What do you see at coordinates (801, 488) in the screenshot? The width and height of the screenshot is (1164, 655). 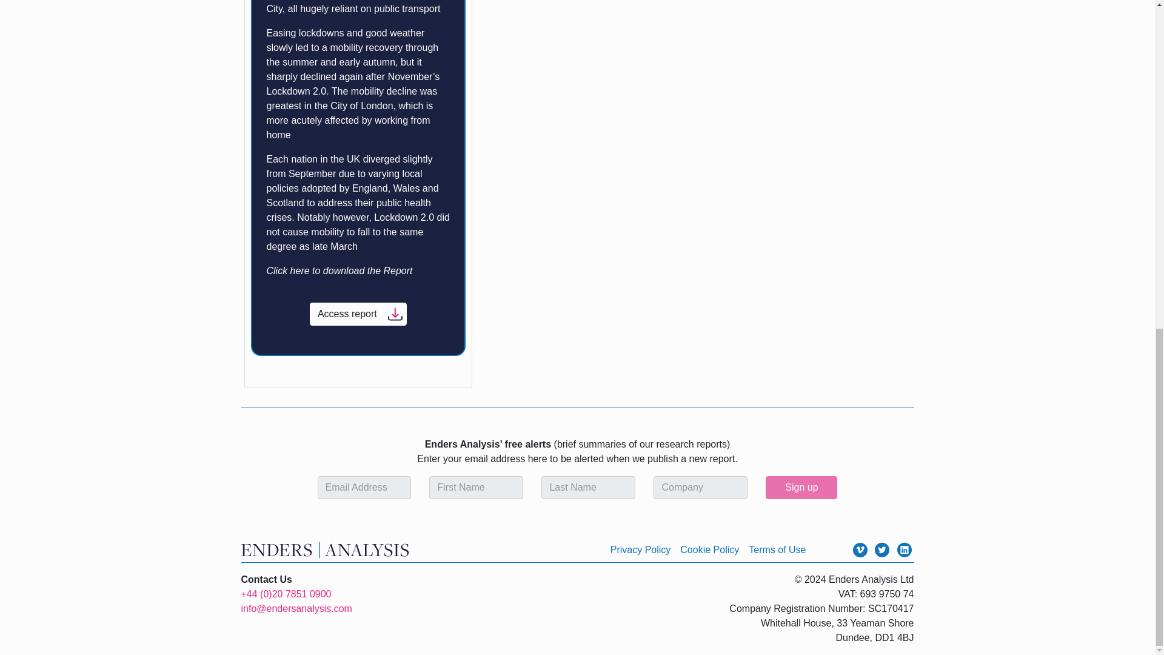 I see `Sign up` at bounding box center [801, 488].